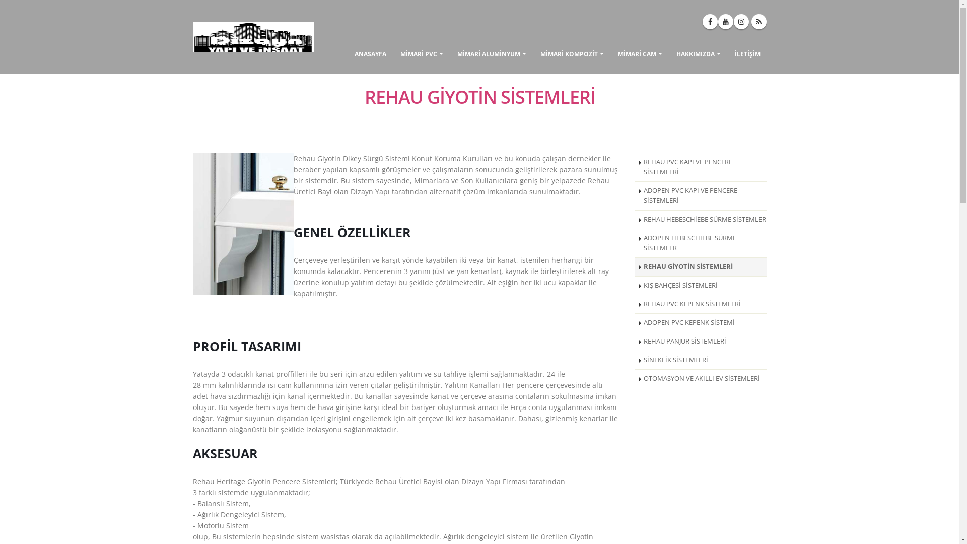  What do you see at coordinates (710, 22) in the screenshot?
I see `Facebook` at bounding box center [710, 22].